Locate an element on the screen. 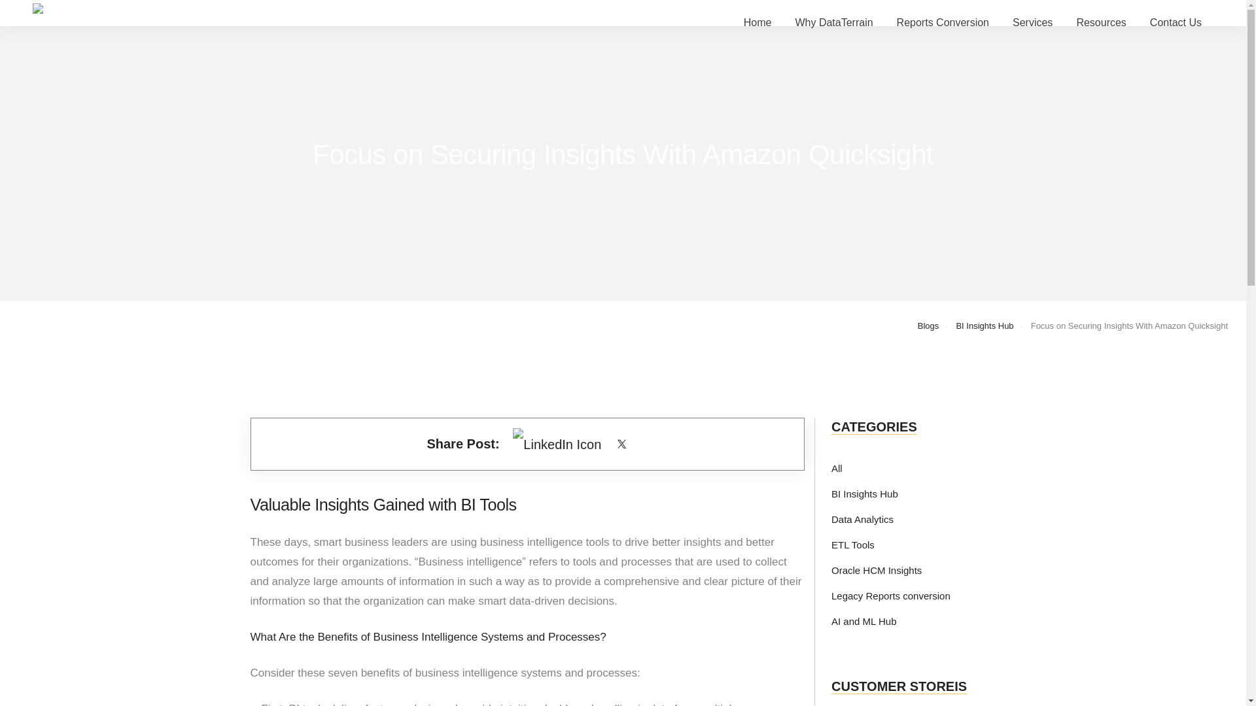  BI Insights Hub is located at coordinates (865, 494).